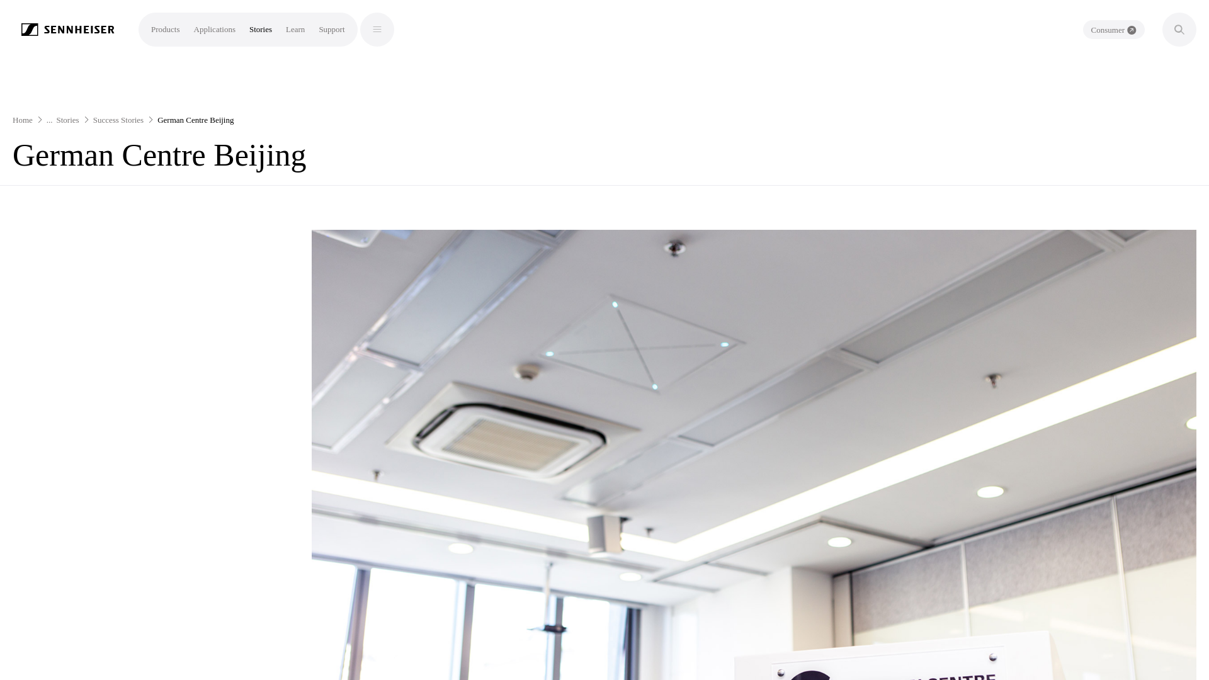  What do you see at coordinates (166, 29) in the screenshot?
I see `Products` at bounding box center [166, 29].